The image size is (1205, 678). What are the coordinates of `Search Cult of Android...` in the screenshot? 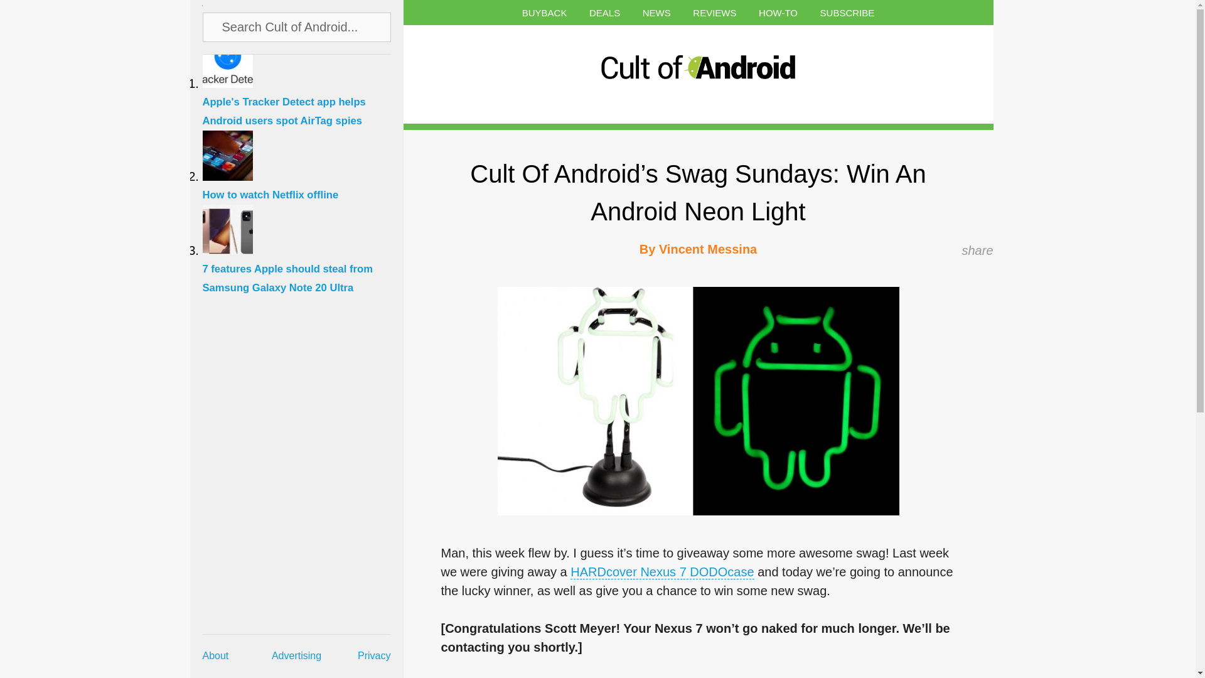 It's located at (297, 26).